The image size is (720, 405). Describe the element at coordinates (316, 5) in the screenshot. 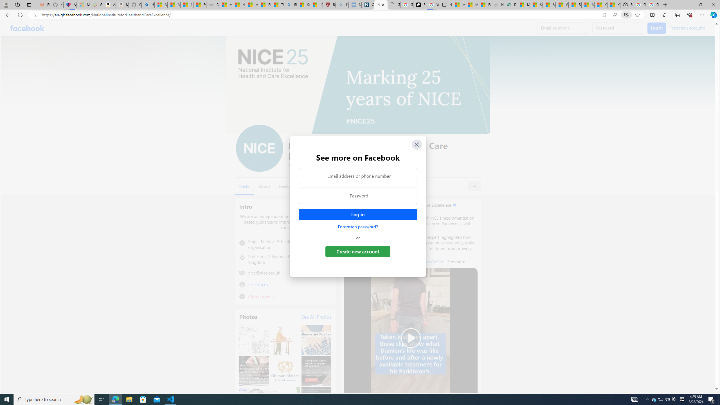

I see `12 Popular Science Lies that Must be Corrected` at that location.